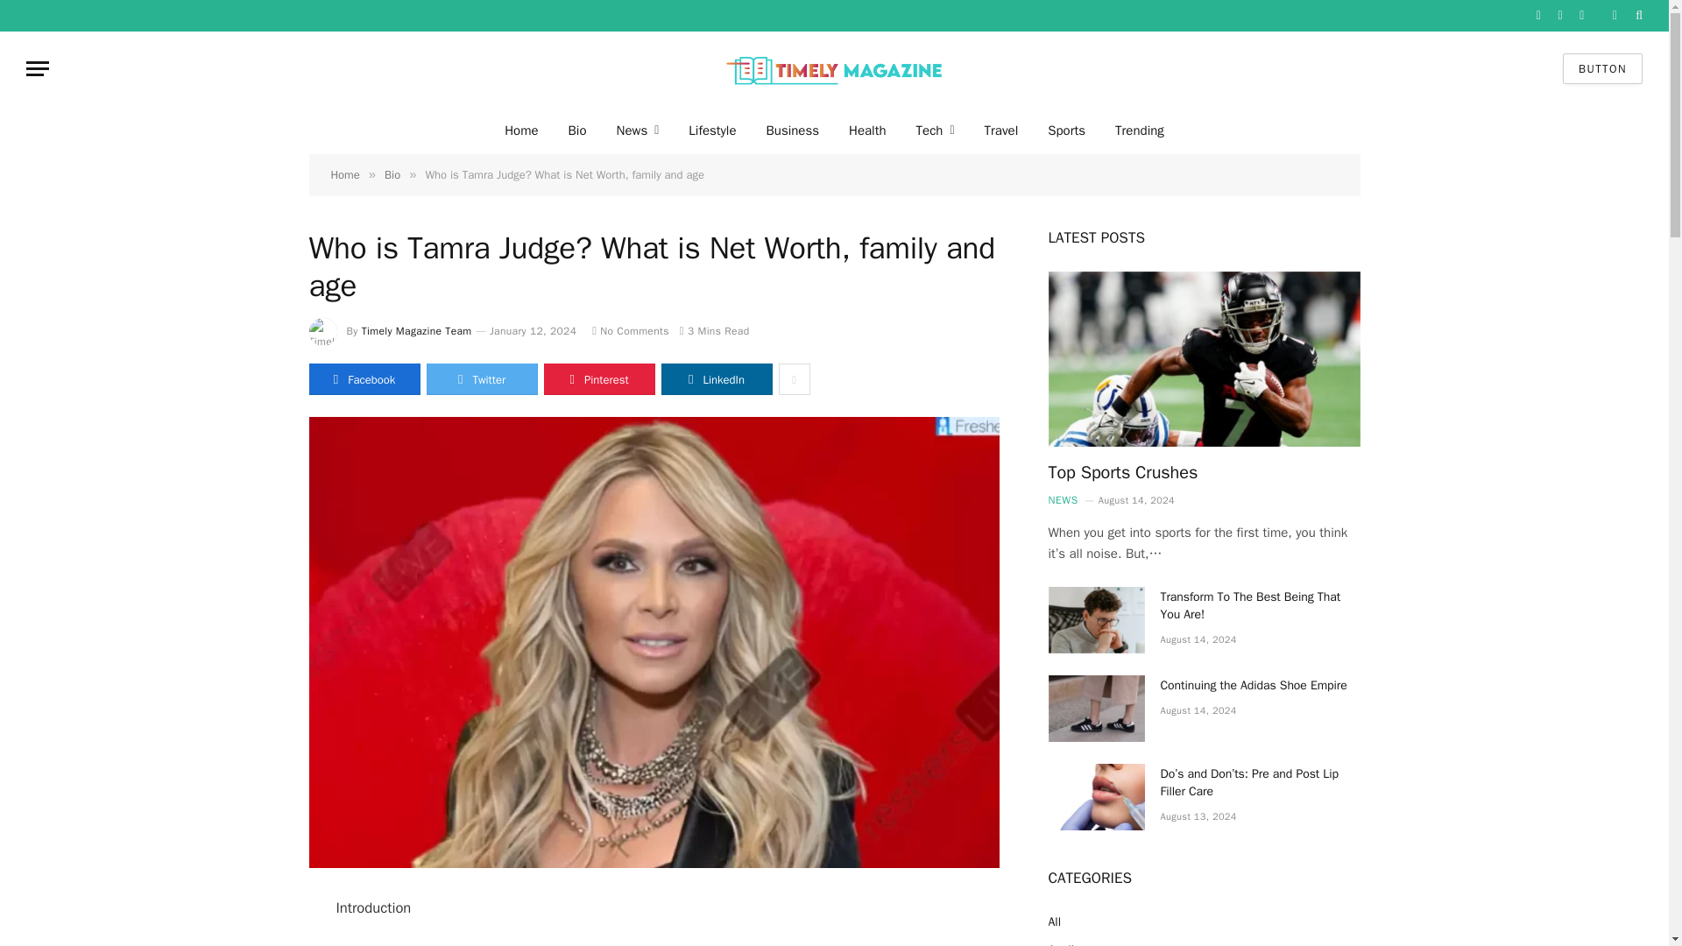  Describe the element at coordinates (345, 175) in the screenshot. I see `Home` at that location.